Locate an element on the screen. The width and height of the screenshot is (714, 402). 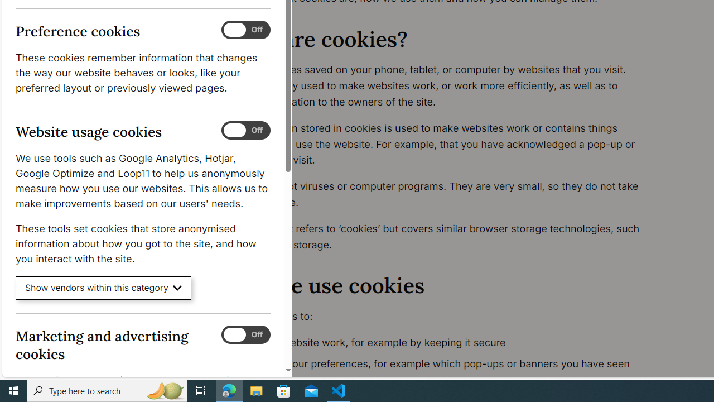
Marketing and advertising cookies is located at coordinates (245, 334).